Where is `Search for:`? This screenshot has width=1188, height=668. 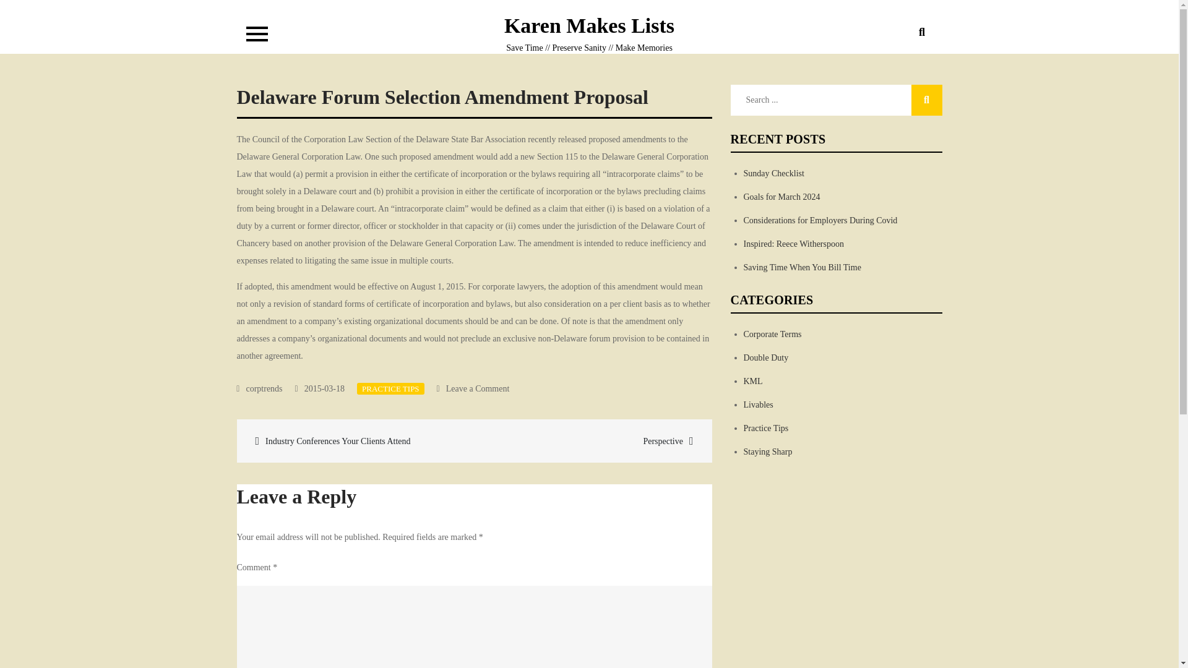 Search for: is located at coordinates (836, 100).